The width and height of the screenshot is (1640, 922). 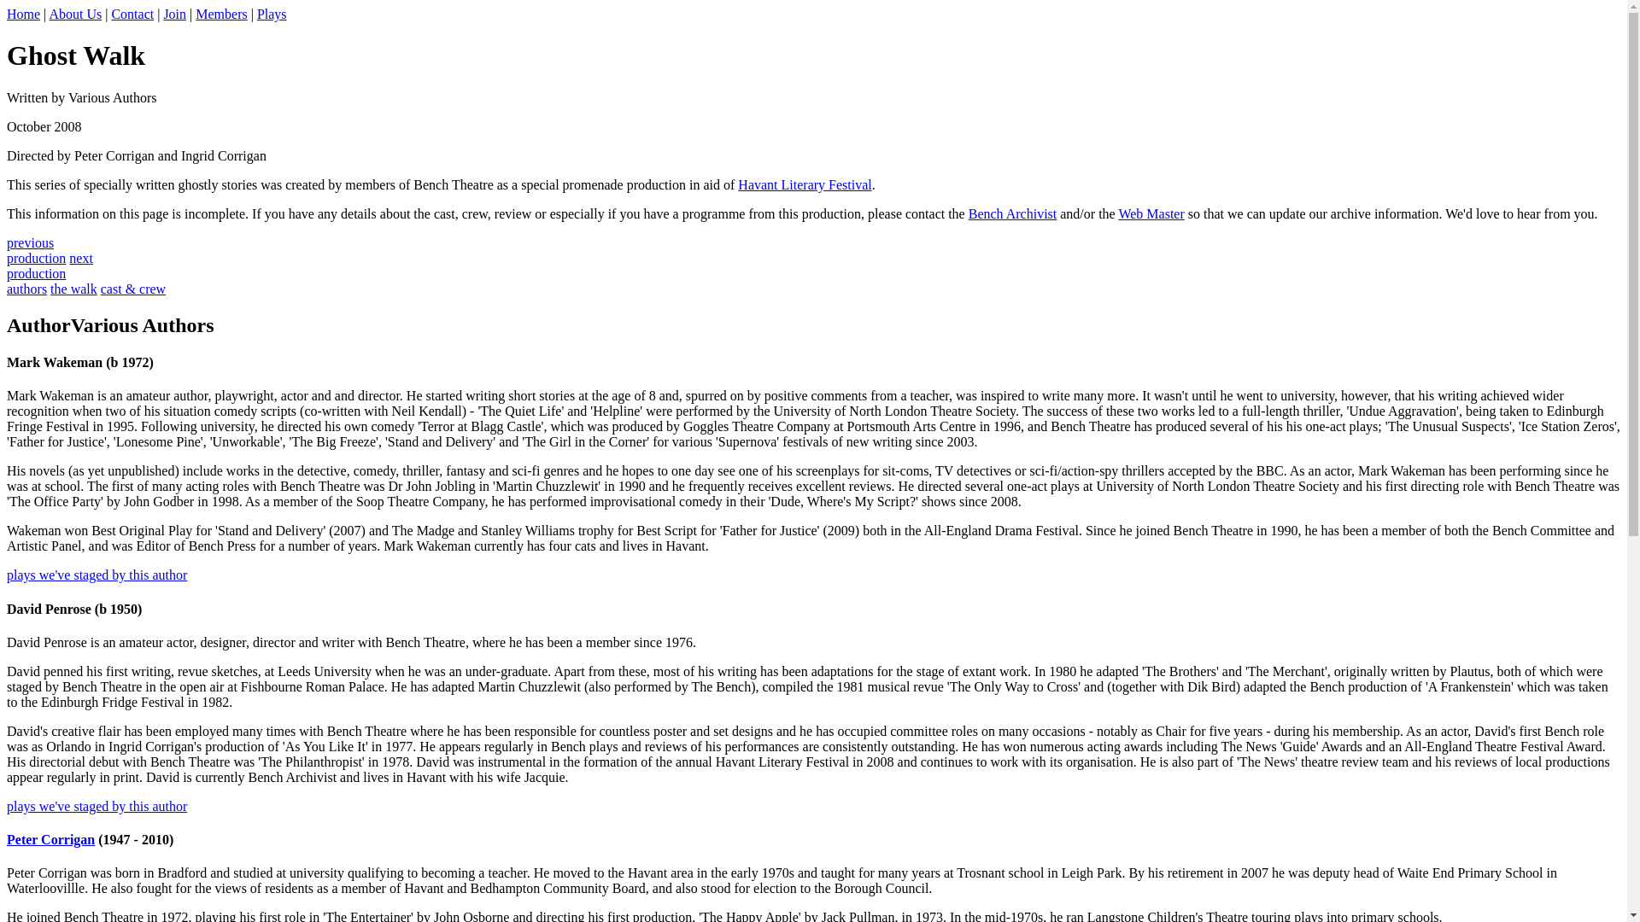 What do you see at coordinates (220, 14) in the screenshot?
I see `Members` at bounding box center [220, 14].